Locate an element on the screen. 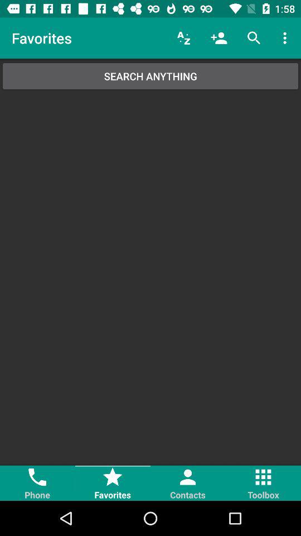  open icon above the search anything item is located at coordinates (219, 38).